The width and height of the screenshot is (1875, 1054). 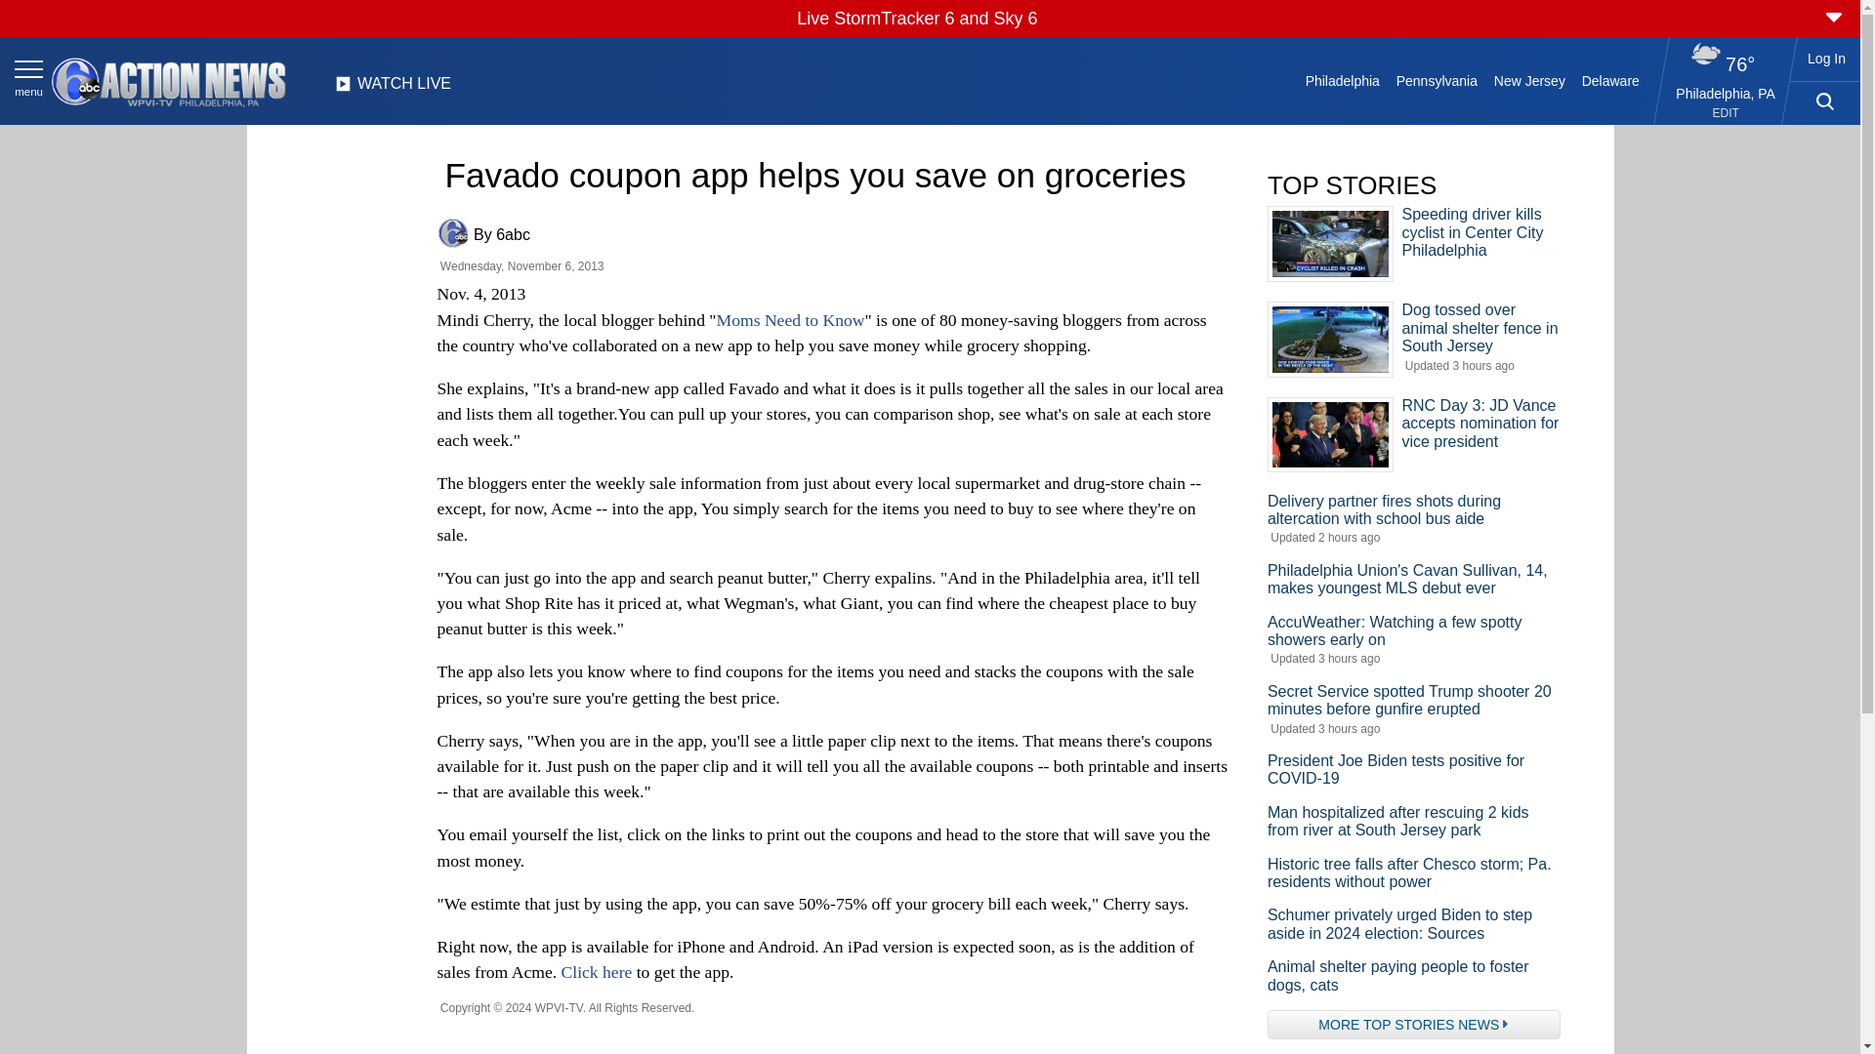 I want to click on Philadelphia, so click(x=1342, y=80).